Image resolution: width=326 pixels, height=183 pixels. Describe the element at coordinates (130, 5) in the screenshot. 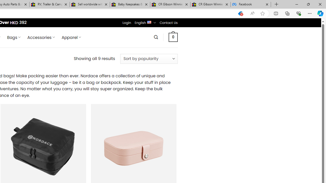

I see `Baby Keepsakes & Announcements for sale | eBay` at that location.